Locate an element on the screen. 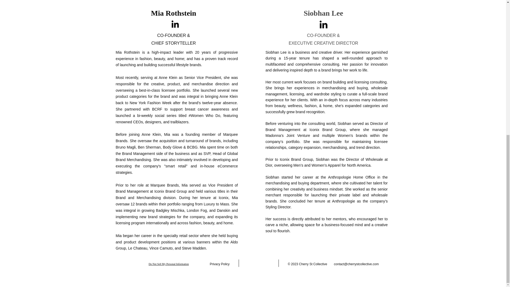 Image resolution: width=510 pixels, height=287 pixels. Privacy Policy is located at coordinates (220, 264).